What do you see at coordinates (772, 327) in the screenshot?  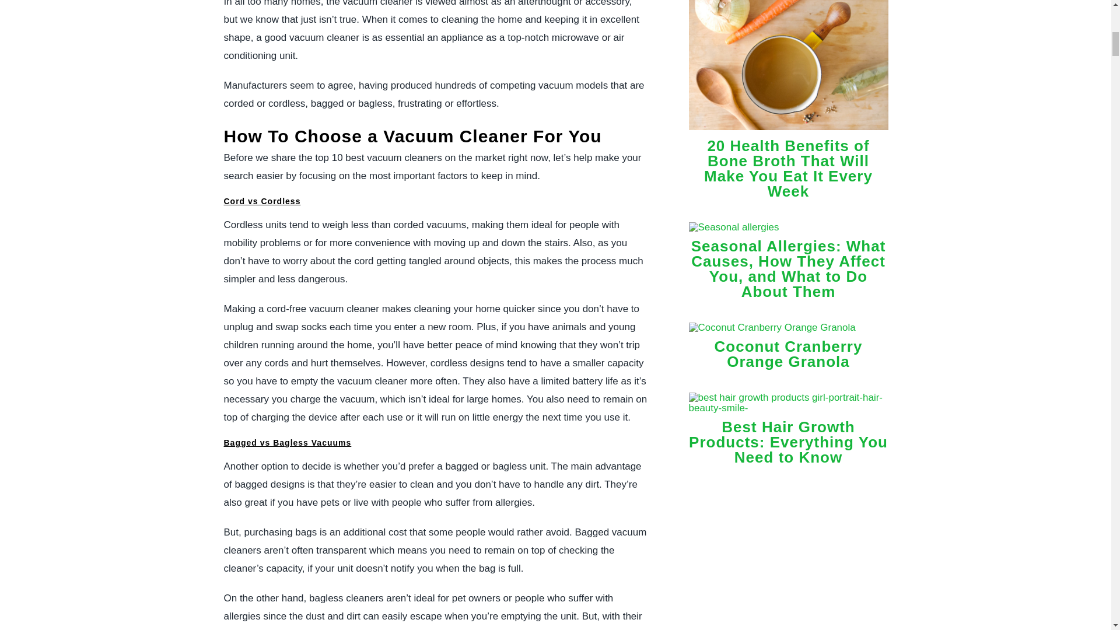 I see `Coconut Cranberry Orange Granola` at bounding box center [772, 327].